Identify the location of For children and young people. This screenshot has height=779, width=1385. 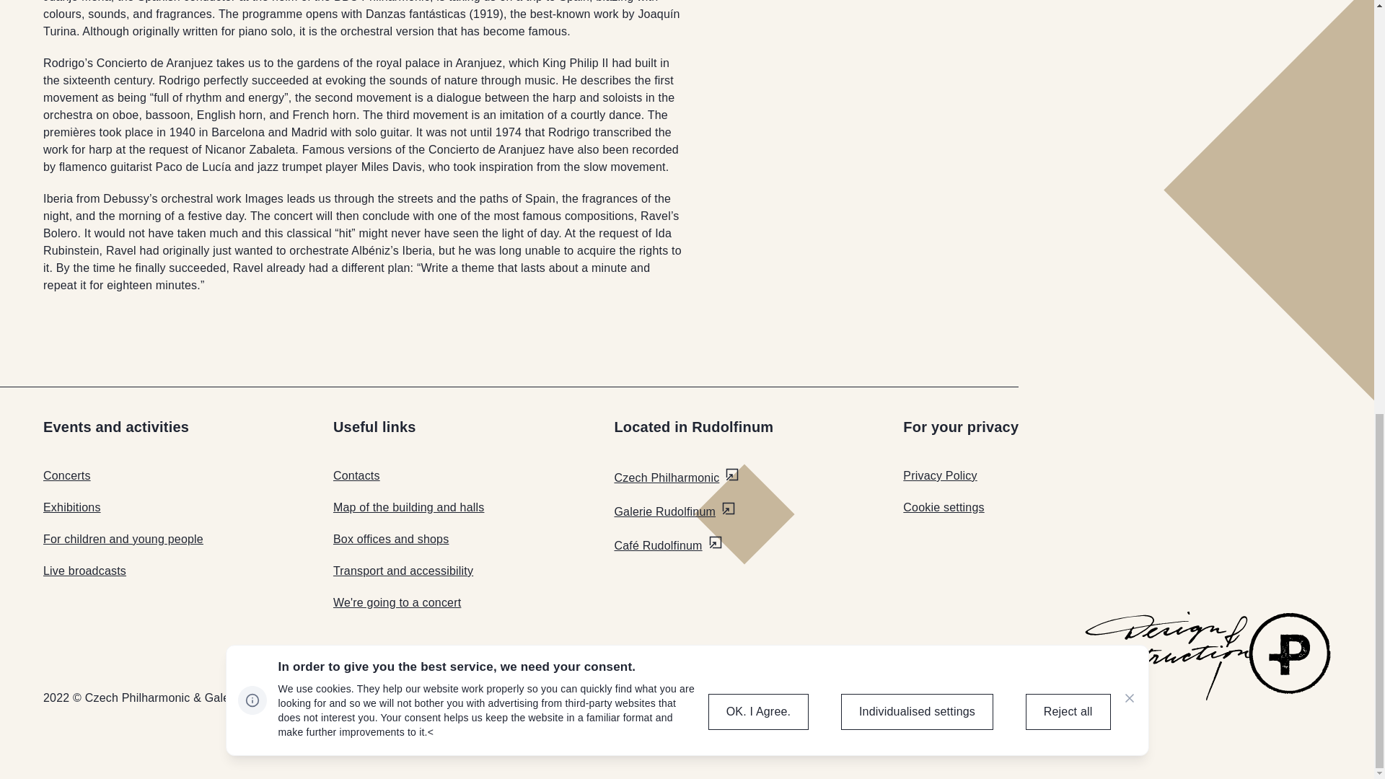
(123, 539).